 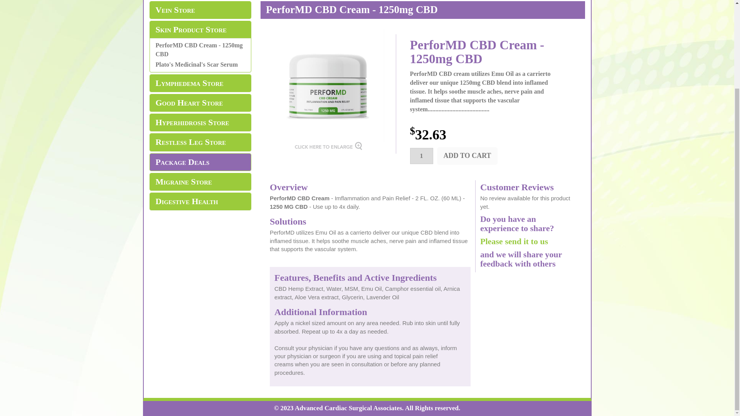 What do you see at coordinates (200, 142) in the screenshot?
I see `Restless Leg Store` at bounding box center [200, 142].